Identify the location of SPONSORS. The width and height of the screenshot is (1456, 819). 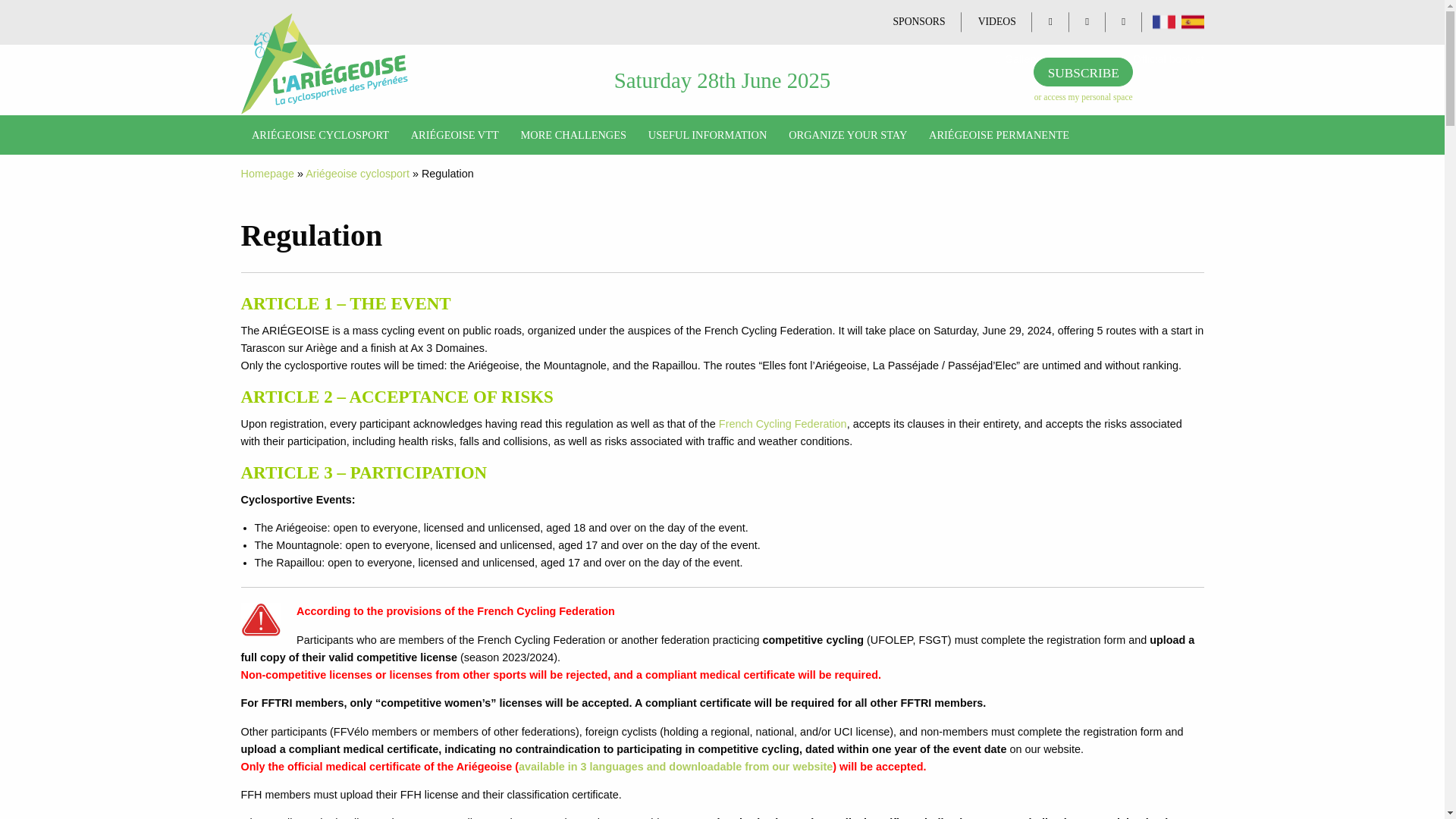
(918, 21).